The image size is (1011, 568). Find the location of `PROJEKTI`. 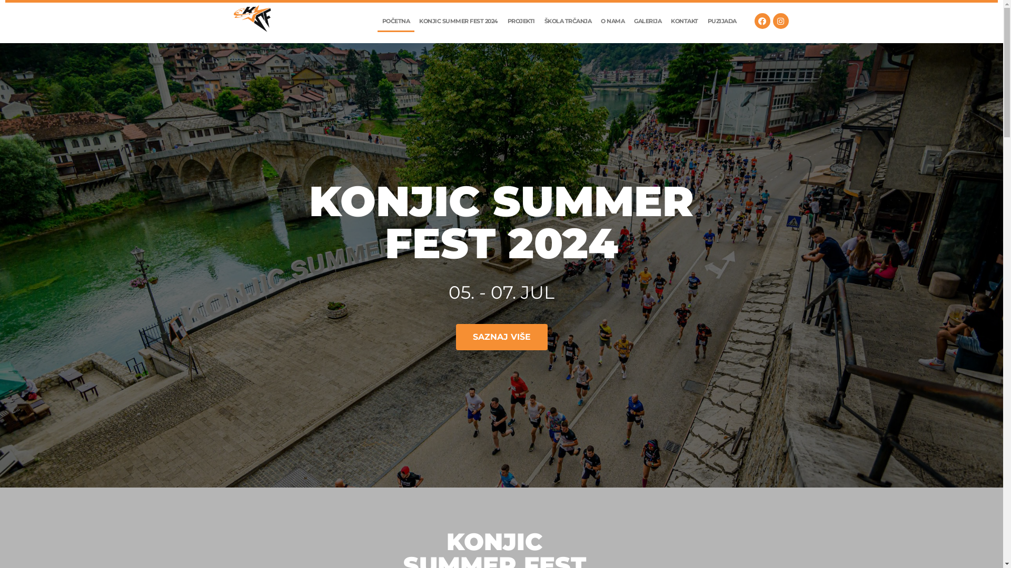

PROJEKTI is located at coordinates (521, 21).